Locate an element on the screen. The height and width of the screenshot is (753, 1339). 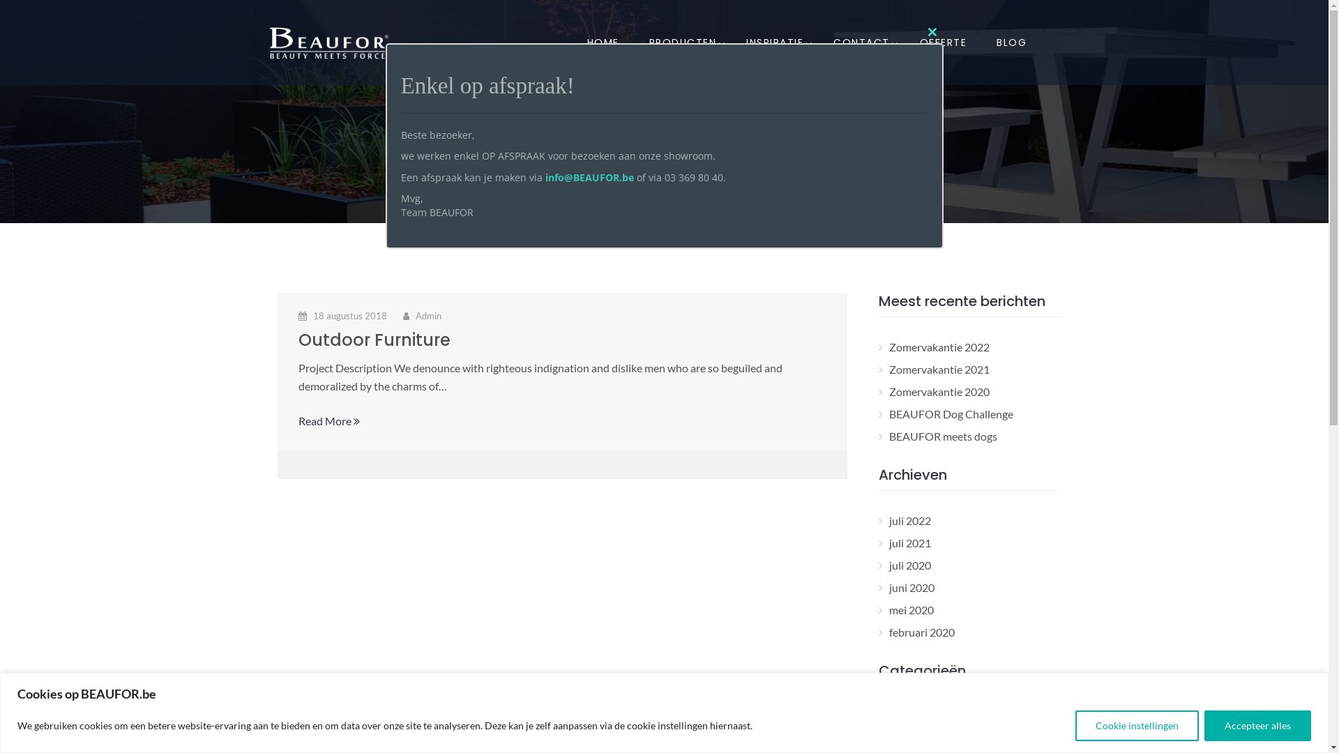
INSPIRATIE is located at coordinates (775, 43).